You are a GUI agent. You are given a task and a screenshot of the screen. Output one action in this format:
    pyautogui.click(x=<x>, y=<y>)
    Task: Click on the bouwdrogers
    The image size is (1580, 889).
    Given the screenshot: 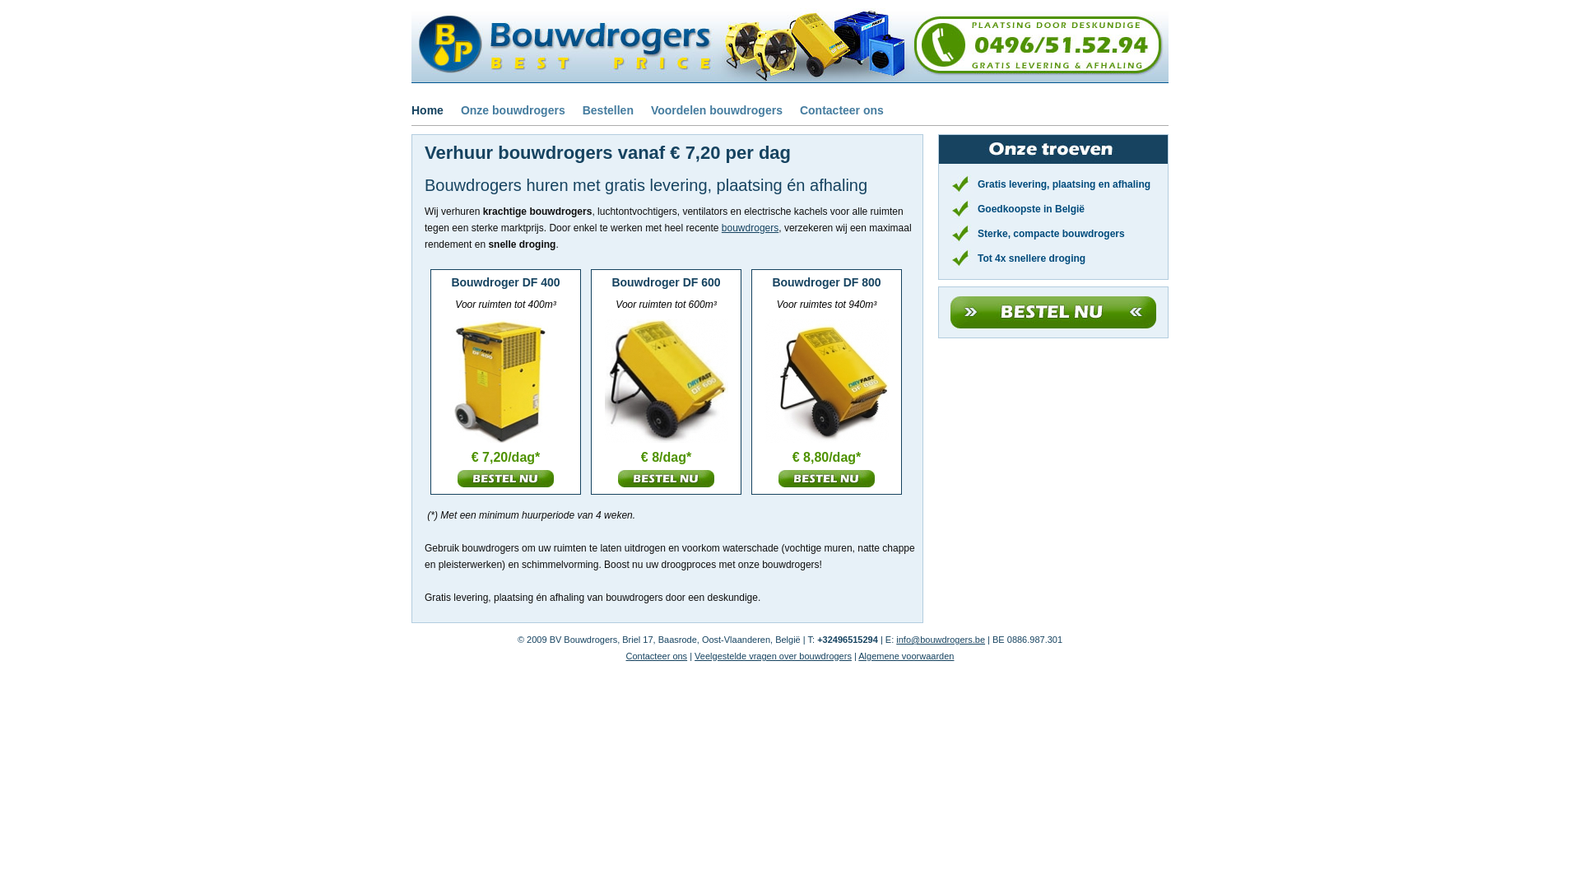 What is the action you would take?
    pyautogui.click(x=750, y=228)
    